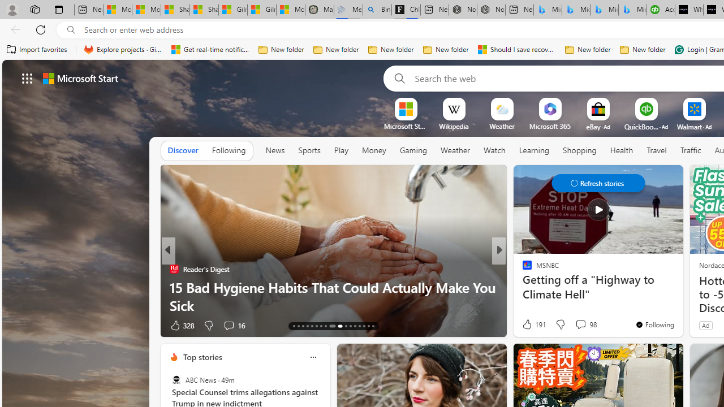 This screenshot has width=724, height=407. What do you see at coordinates (576, 10) in the screenshot?
I see `Microsoft Bing Travel - Stays in Bangkok, Bangkok, Thailand` at bounding box center [576, 10].